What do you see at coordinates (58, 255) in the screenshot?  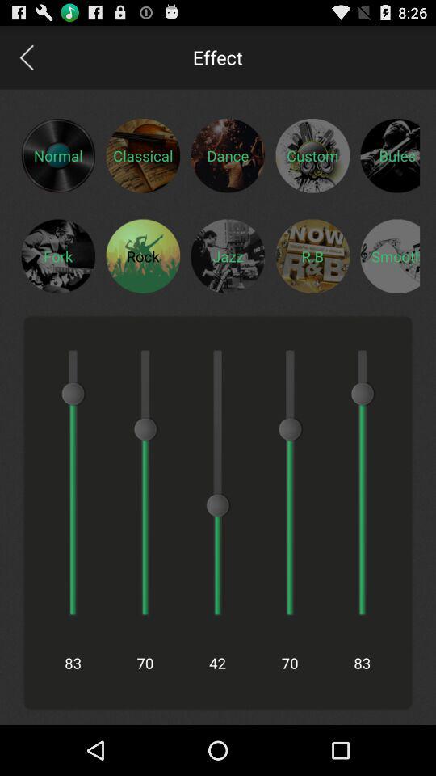 I see `fork effect in audio amanger` at bounding box center [58, 255].